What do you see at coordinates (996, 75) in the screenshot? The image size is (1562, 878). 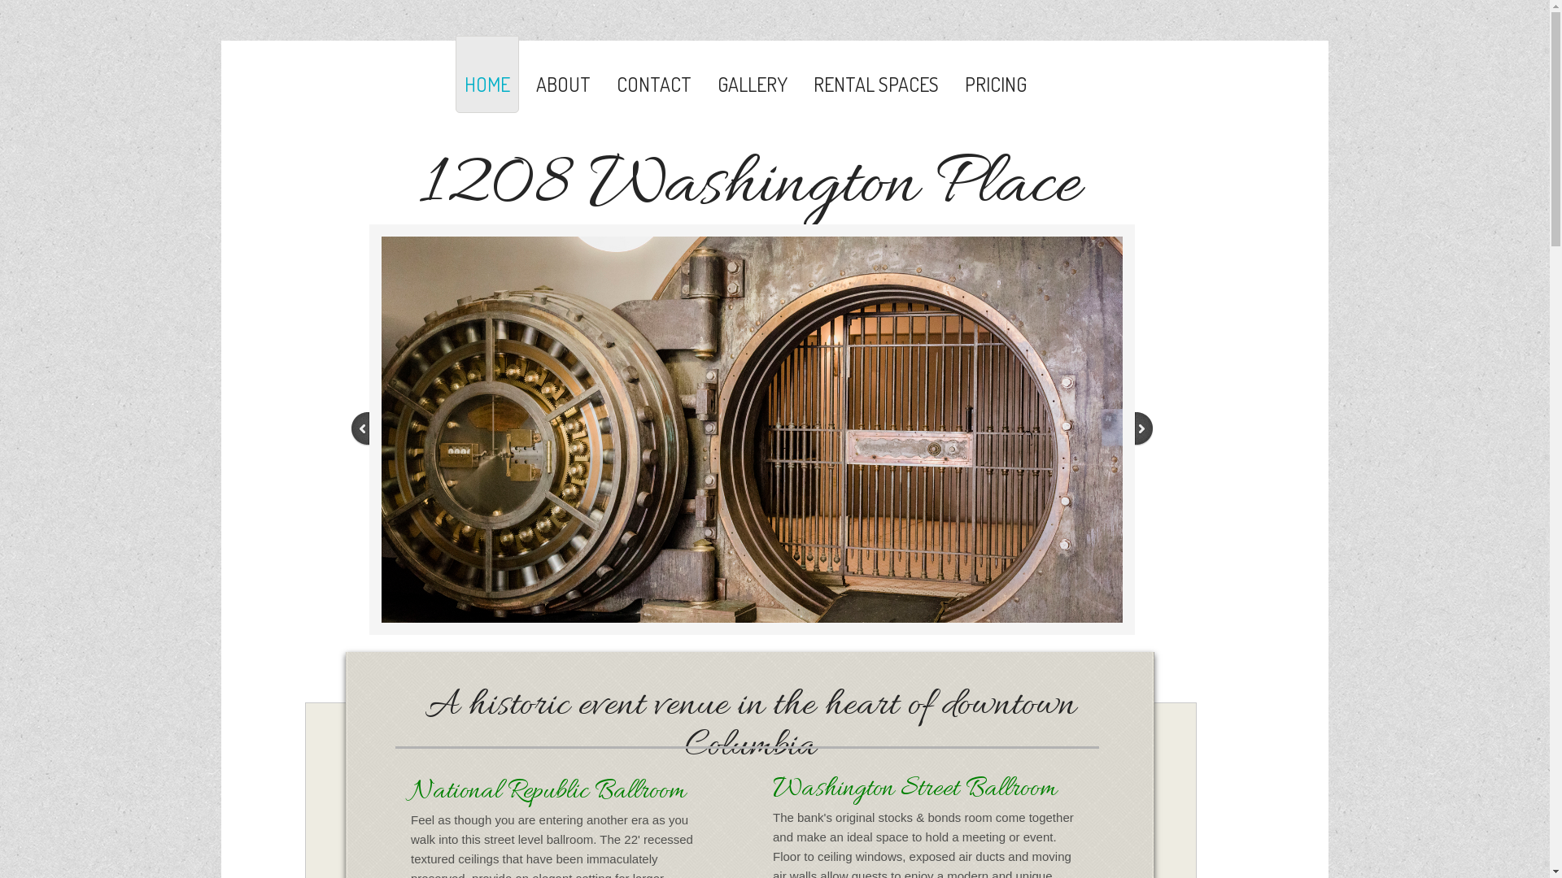 I see `PRICING` at bounding box center [996, 75].